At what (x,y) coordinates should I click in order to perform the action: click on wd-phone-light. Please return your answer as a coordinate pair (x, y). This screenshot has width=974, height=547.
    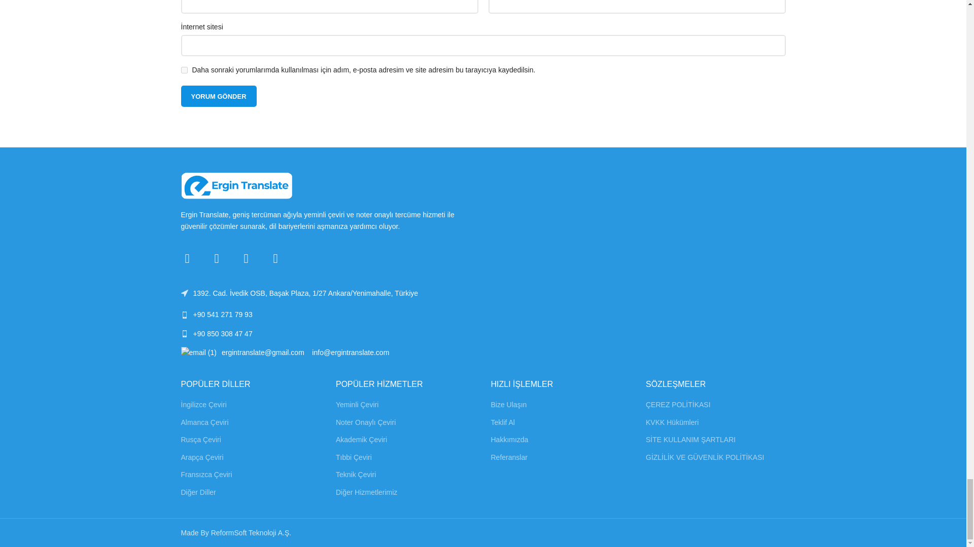
    Looking at the image, I should click on (184, 314).